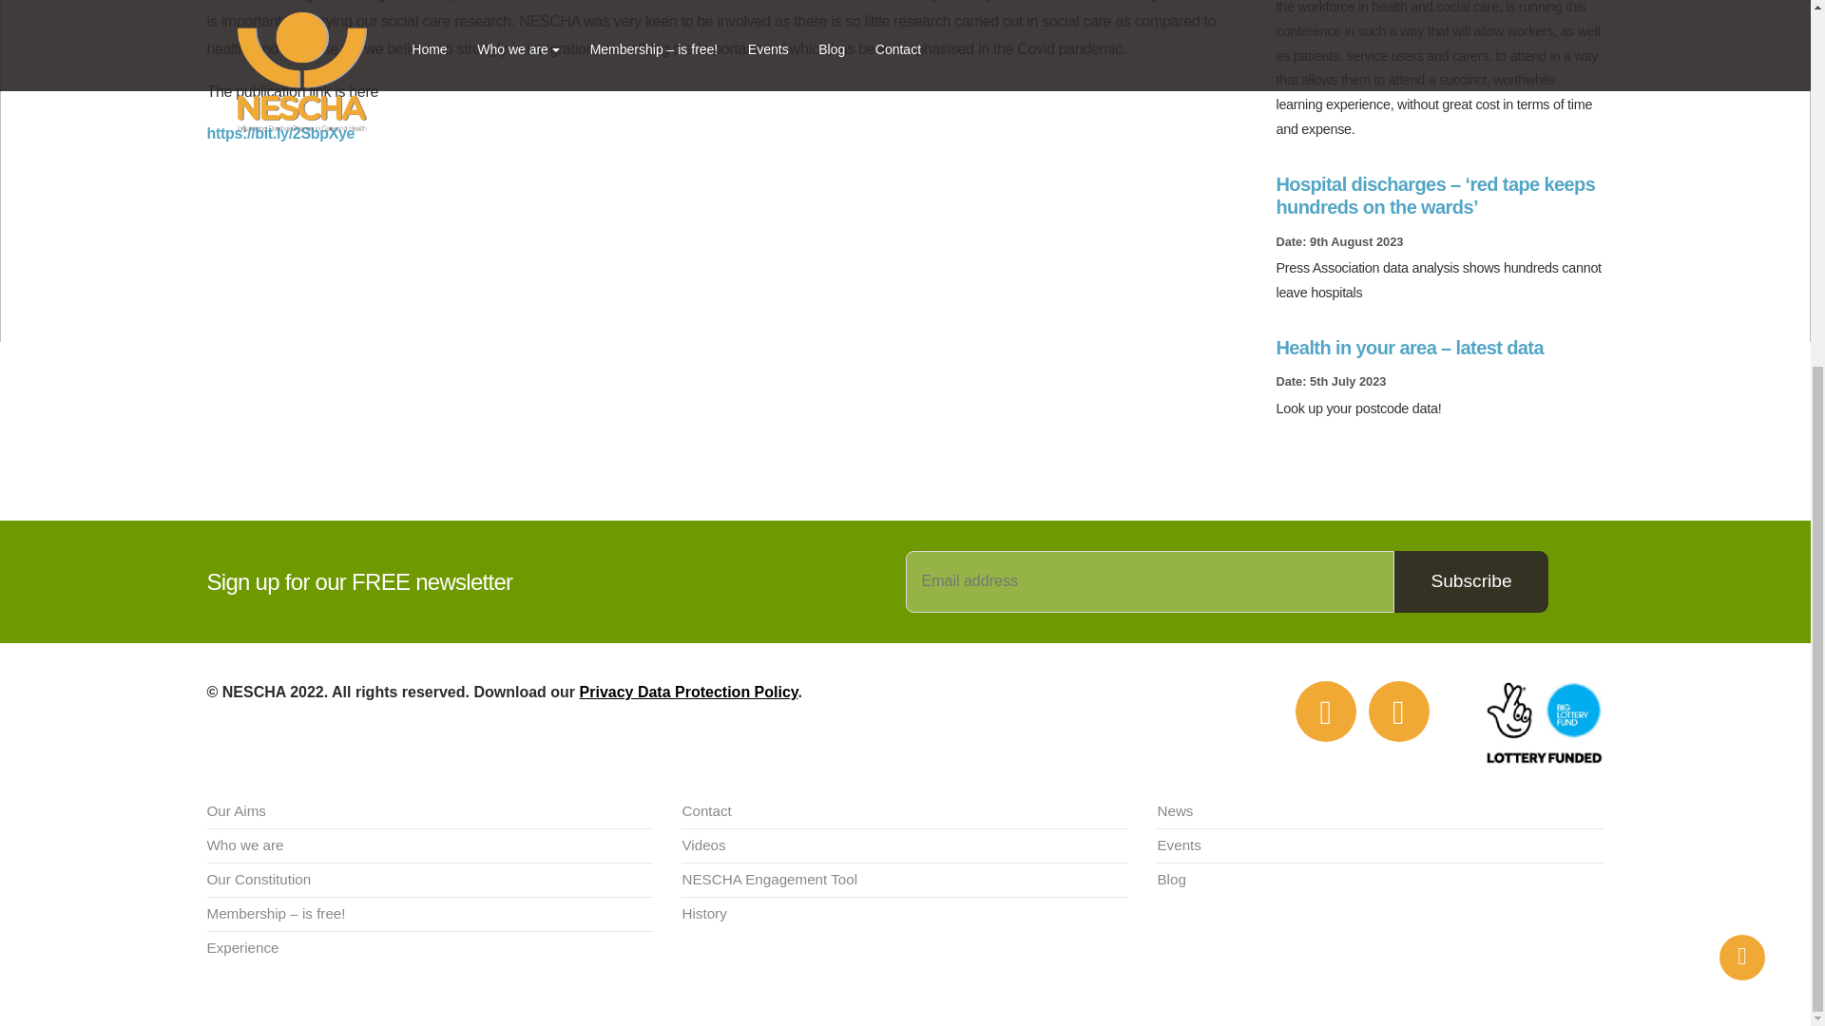 The width and height of the screenshot is (1825, 1026). I want to click on Our Aims, so click(430, 811).